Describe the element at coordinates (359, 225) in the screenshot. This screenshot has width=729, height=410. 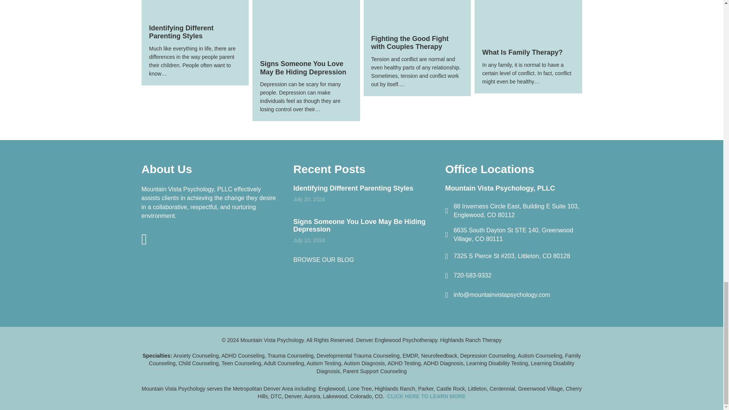
I see `Signs Someone You Love May Be Hiding Depression` at that location.